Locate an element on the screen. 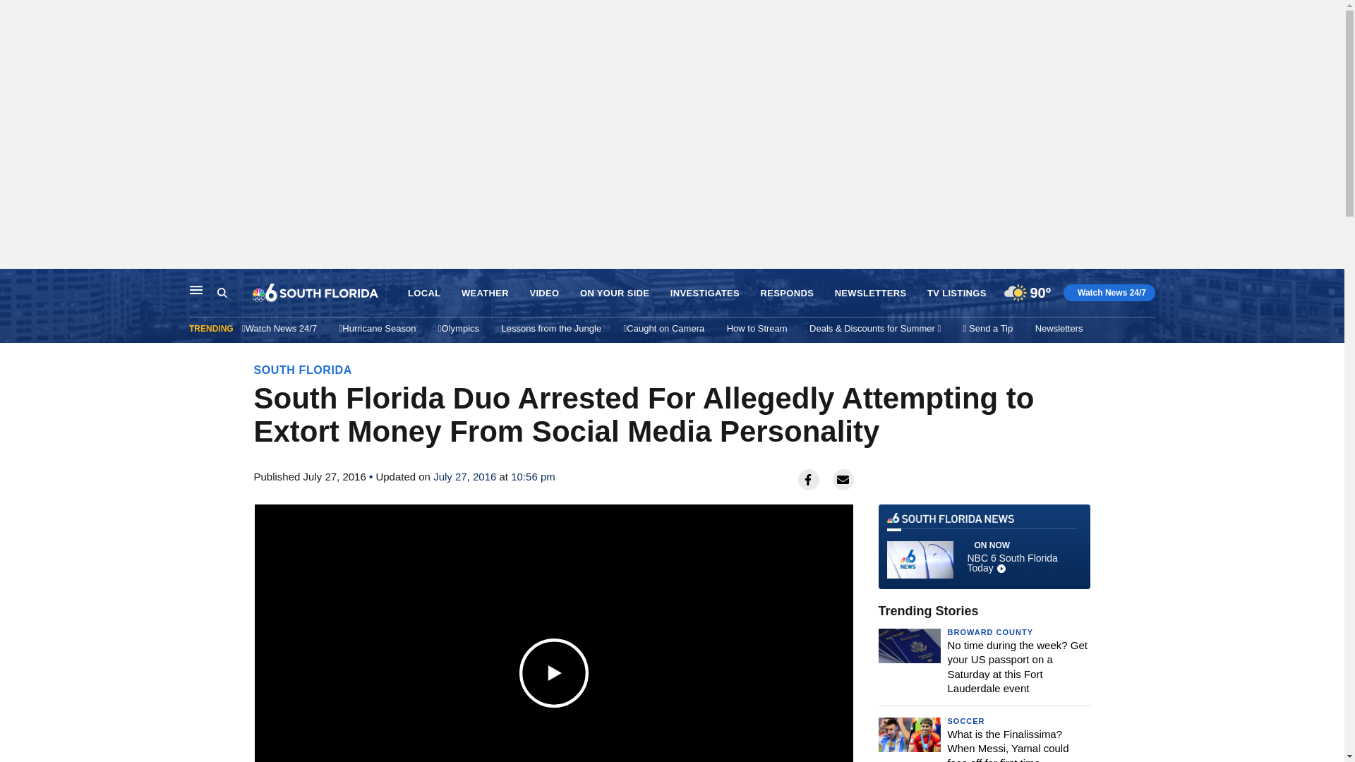 This screenshot has width=1355, height=762. LOCAL is located at coordinates (423, 294).